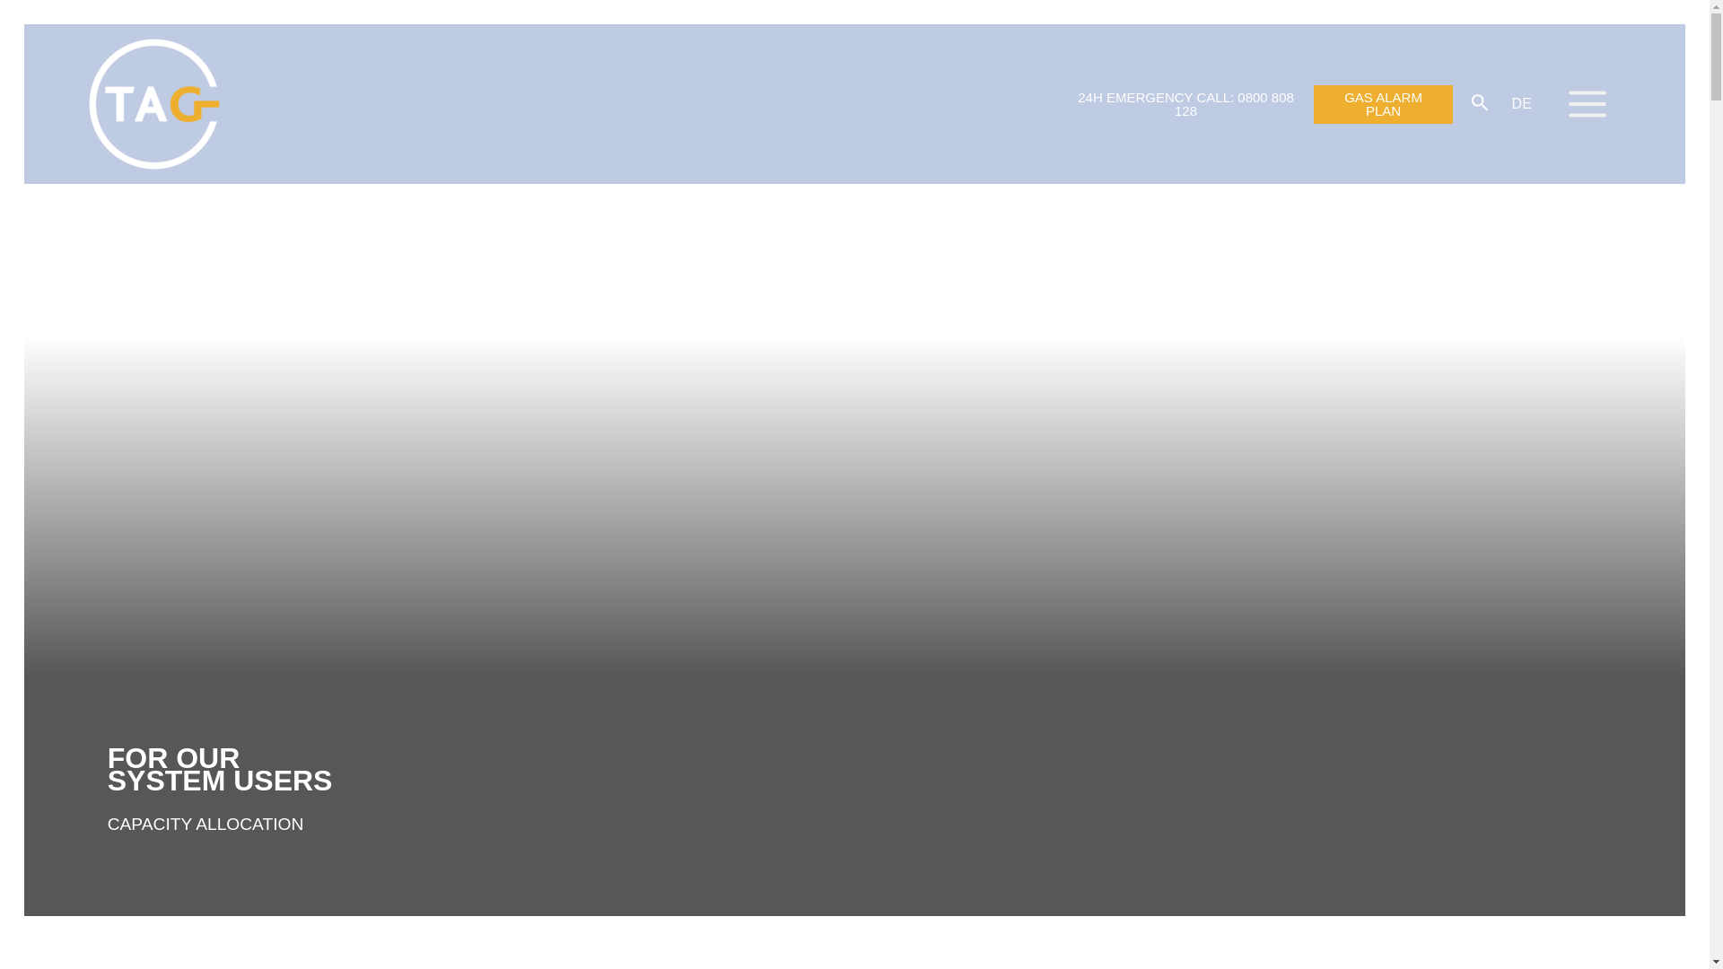  I want to click on 24H EMERGENCY CALL: 0800 808 128, so click(1185, 104).